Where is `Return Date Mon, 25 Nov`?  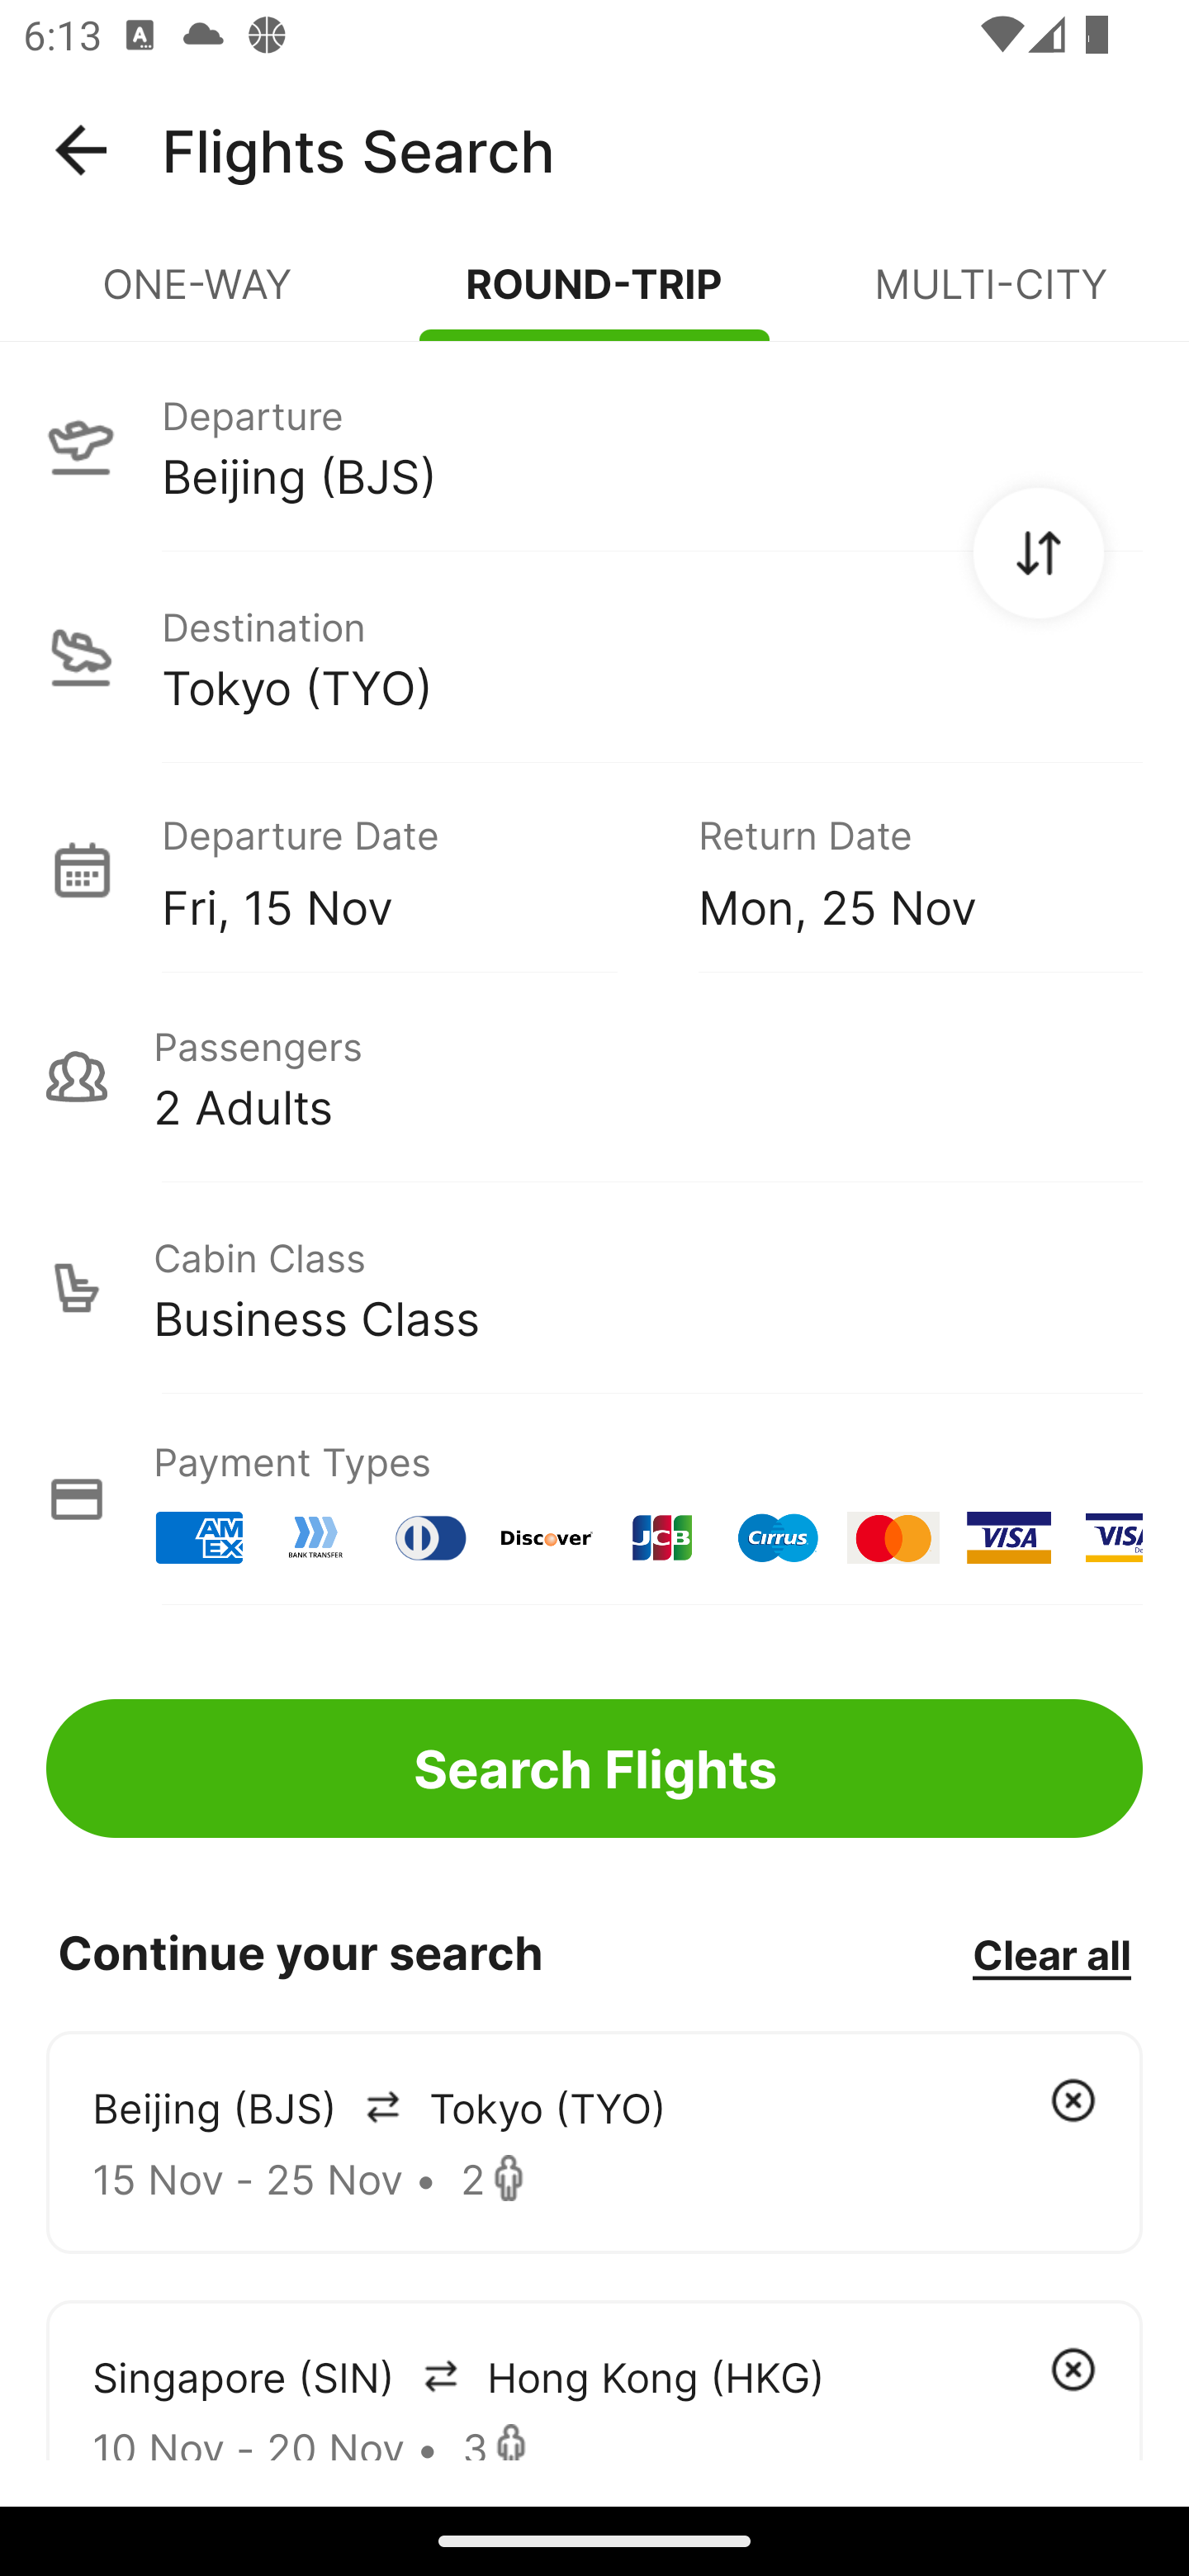 Return Date Mon, 25 Nov is located at coordinates (897, 869).